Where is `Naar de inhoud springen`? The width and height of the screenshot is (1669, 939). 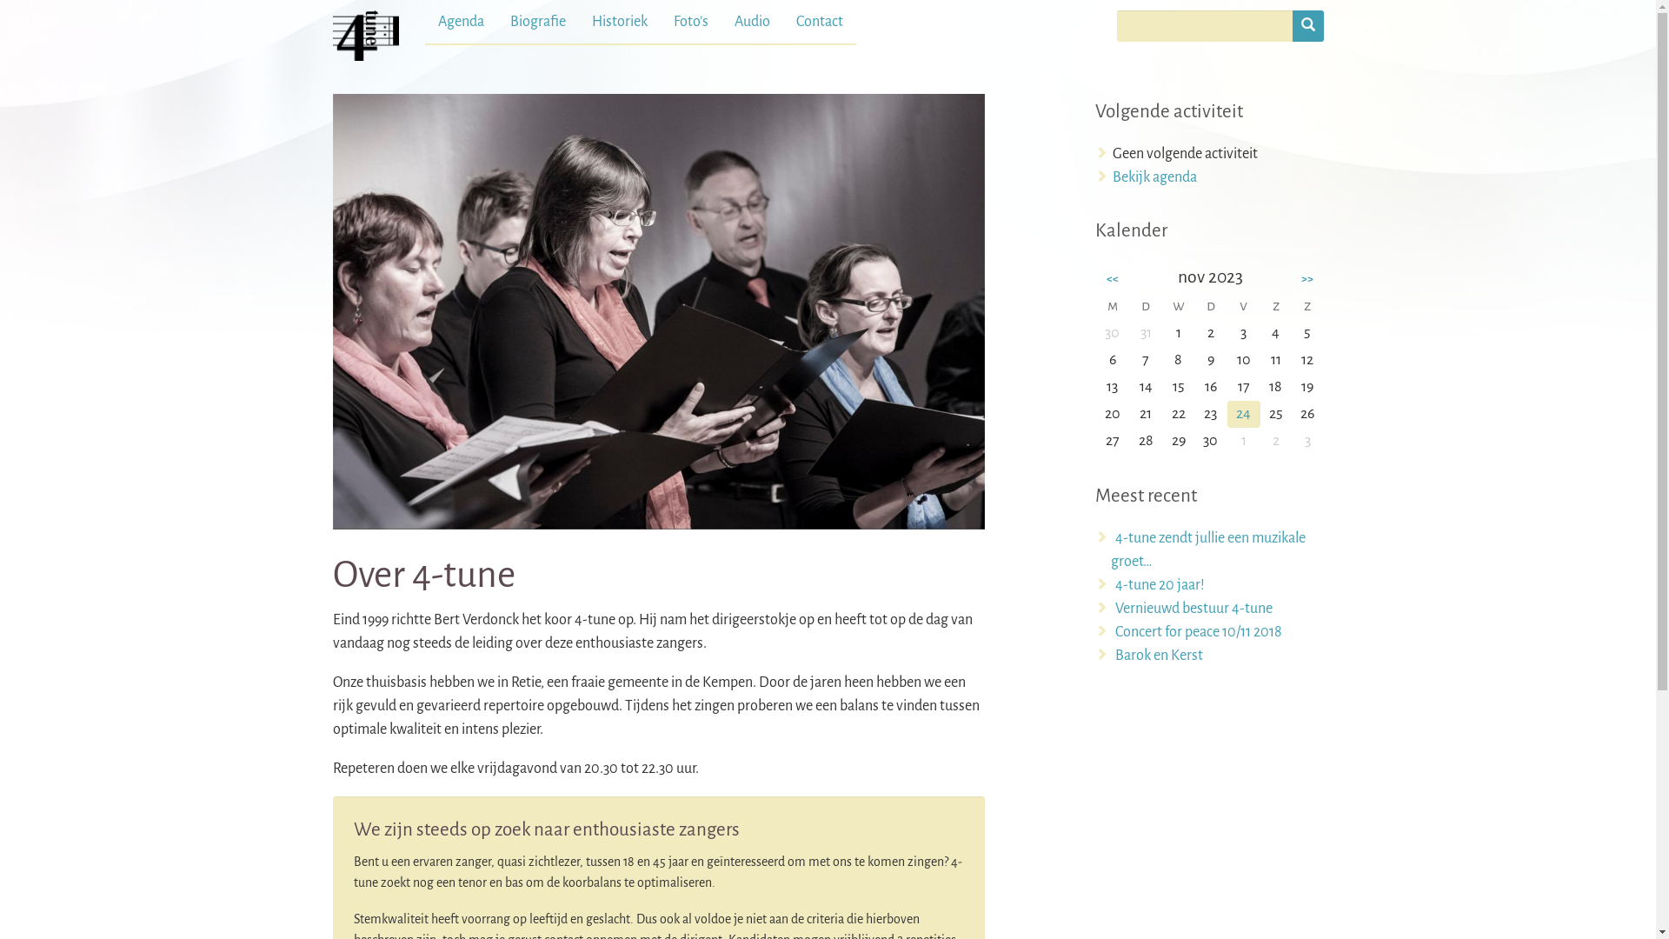 Naar de inhoud springen is located at coordinates (406, 12).